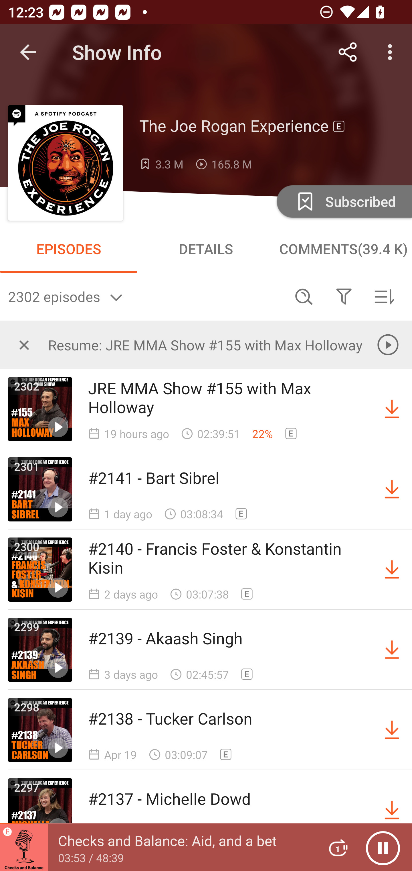 This screenshot has width=412, height=871. Describe the element at coordinates (304, 296) in the screenshot. I see ` Search` at that location.